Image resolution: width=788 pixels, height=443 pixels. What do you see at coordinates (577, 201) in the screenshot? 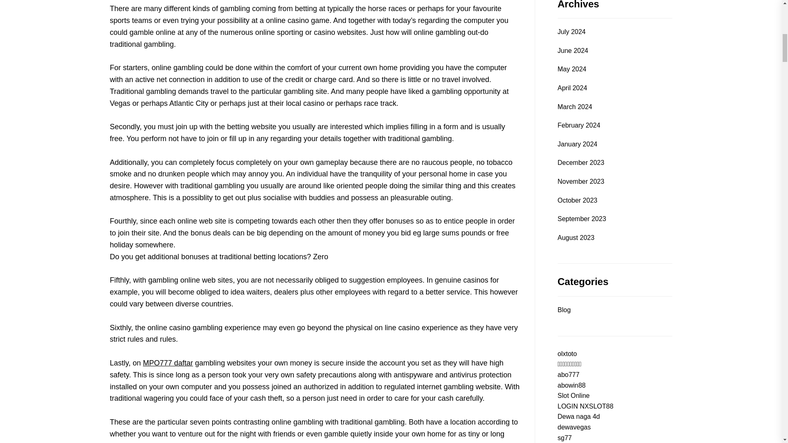
I see `October 2023` at bounding box center [577, 201].